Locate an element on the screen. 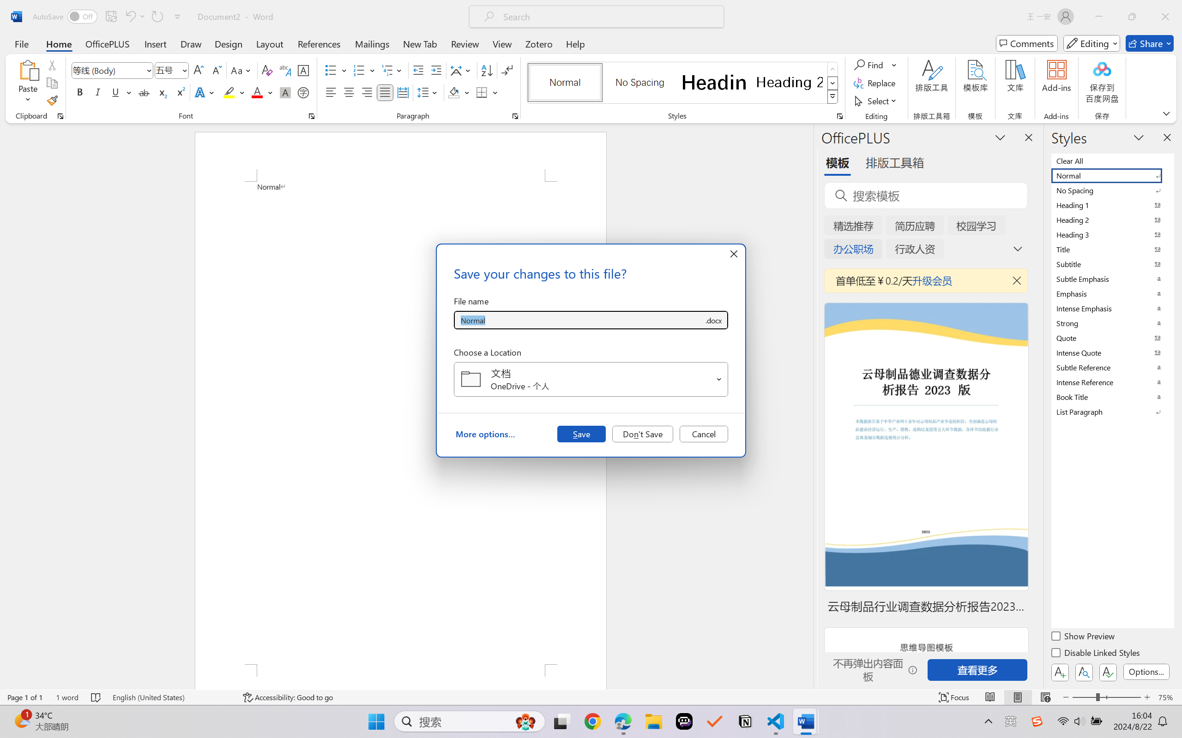 The width and height of the screenshot is (1182, 738). No Spacing is located at coordinates (1112, 190).